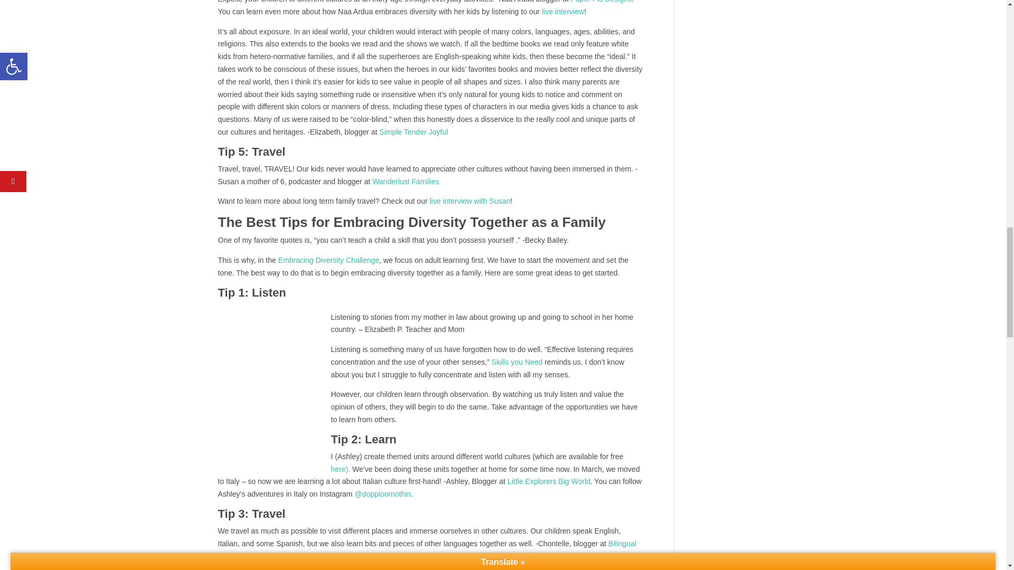  I want to click on Bilingual Kid Spot, so click(427, 549).